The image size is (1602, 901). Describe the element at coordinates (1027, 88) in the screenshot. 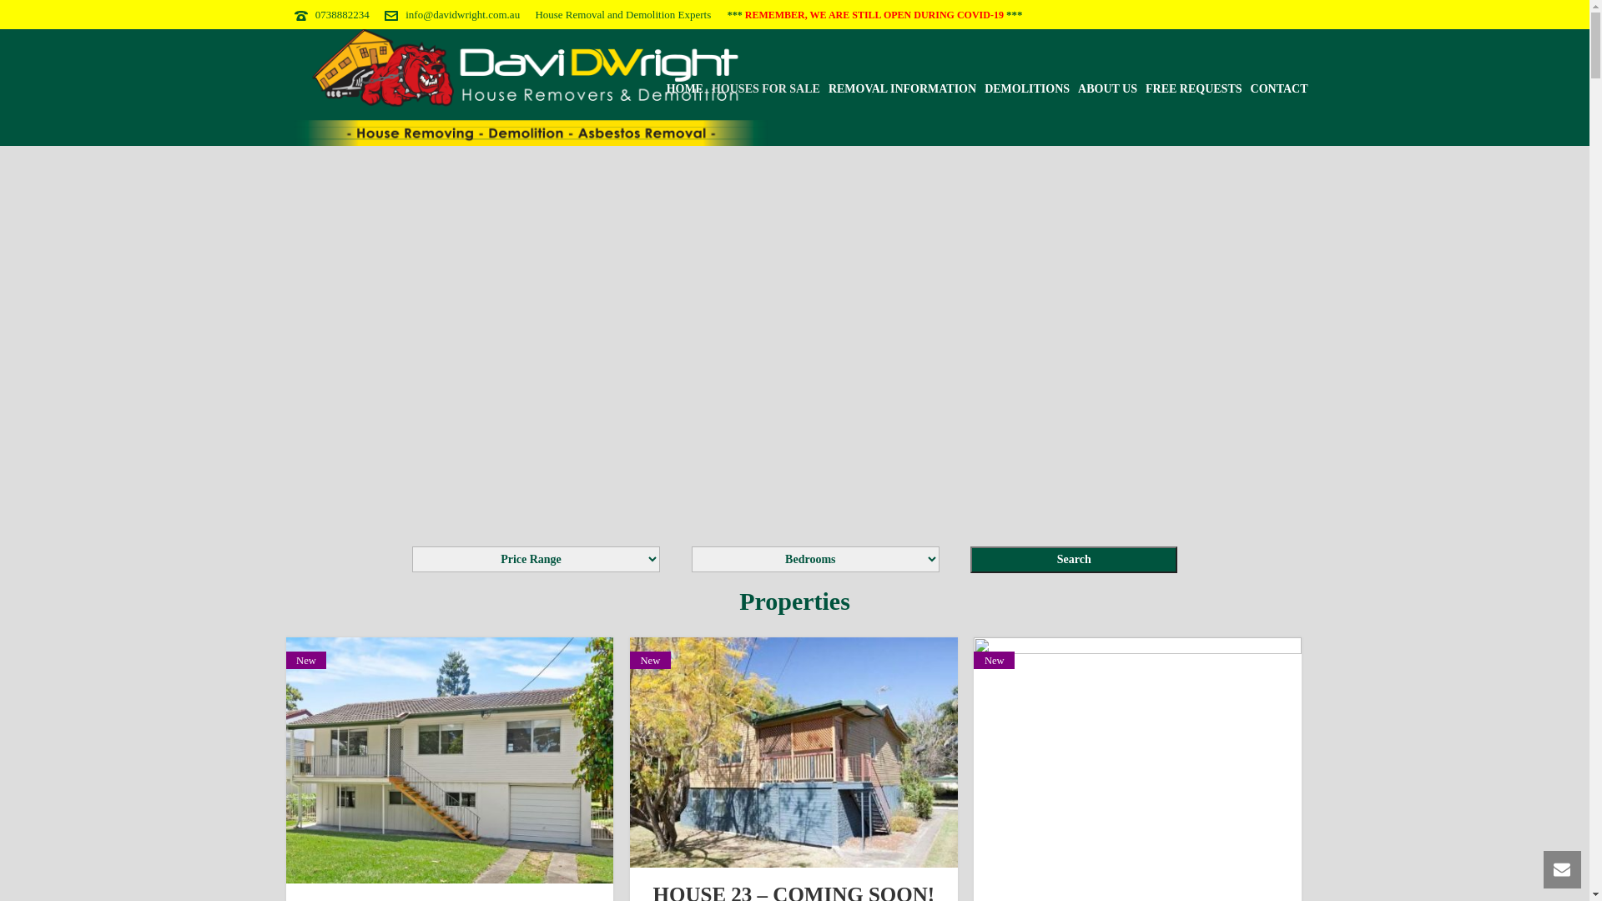

I see `DEMOLITIONS` at that location.